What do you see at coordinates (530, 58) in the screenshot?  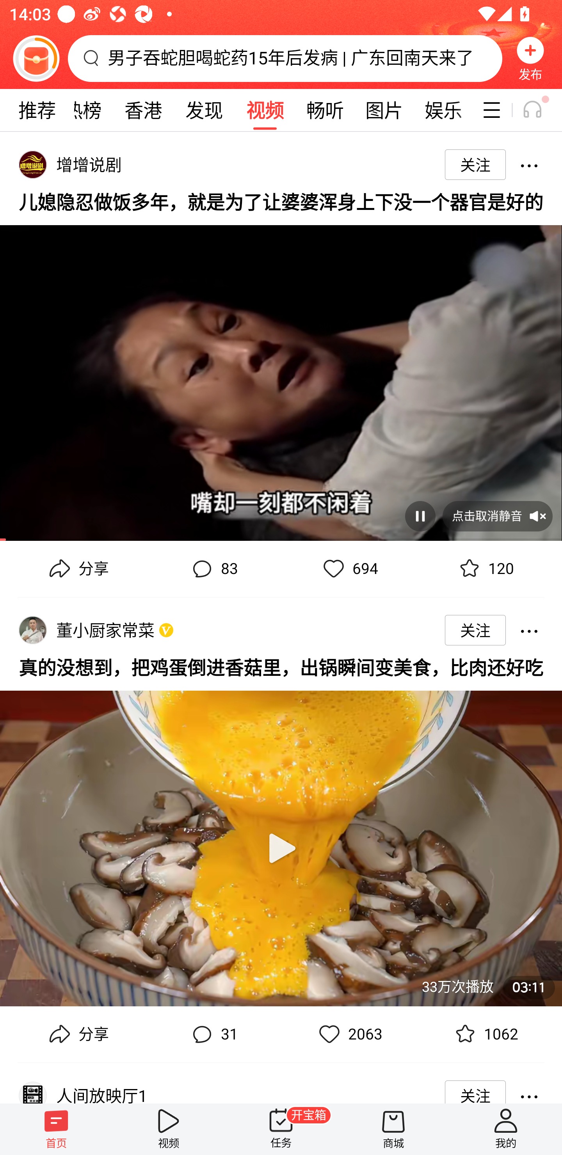 I see `发布 发布，按钮` at bounding box center [530, 58].